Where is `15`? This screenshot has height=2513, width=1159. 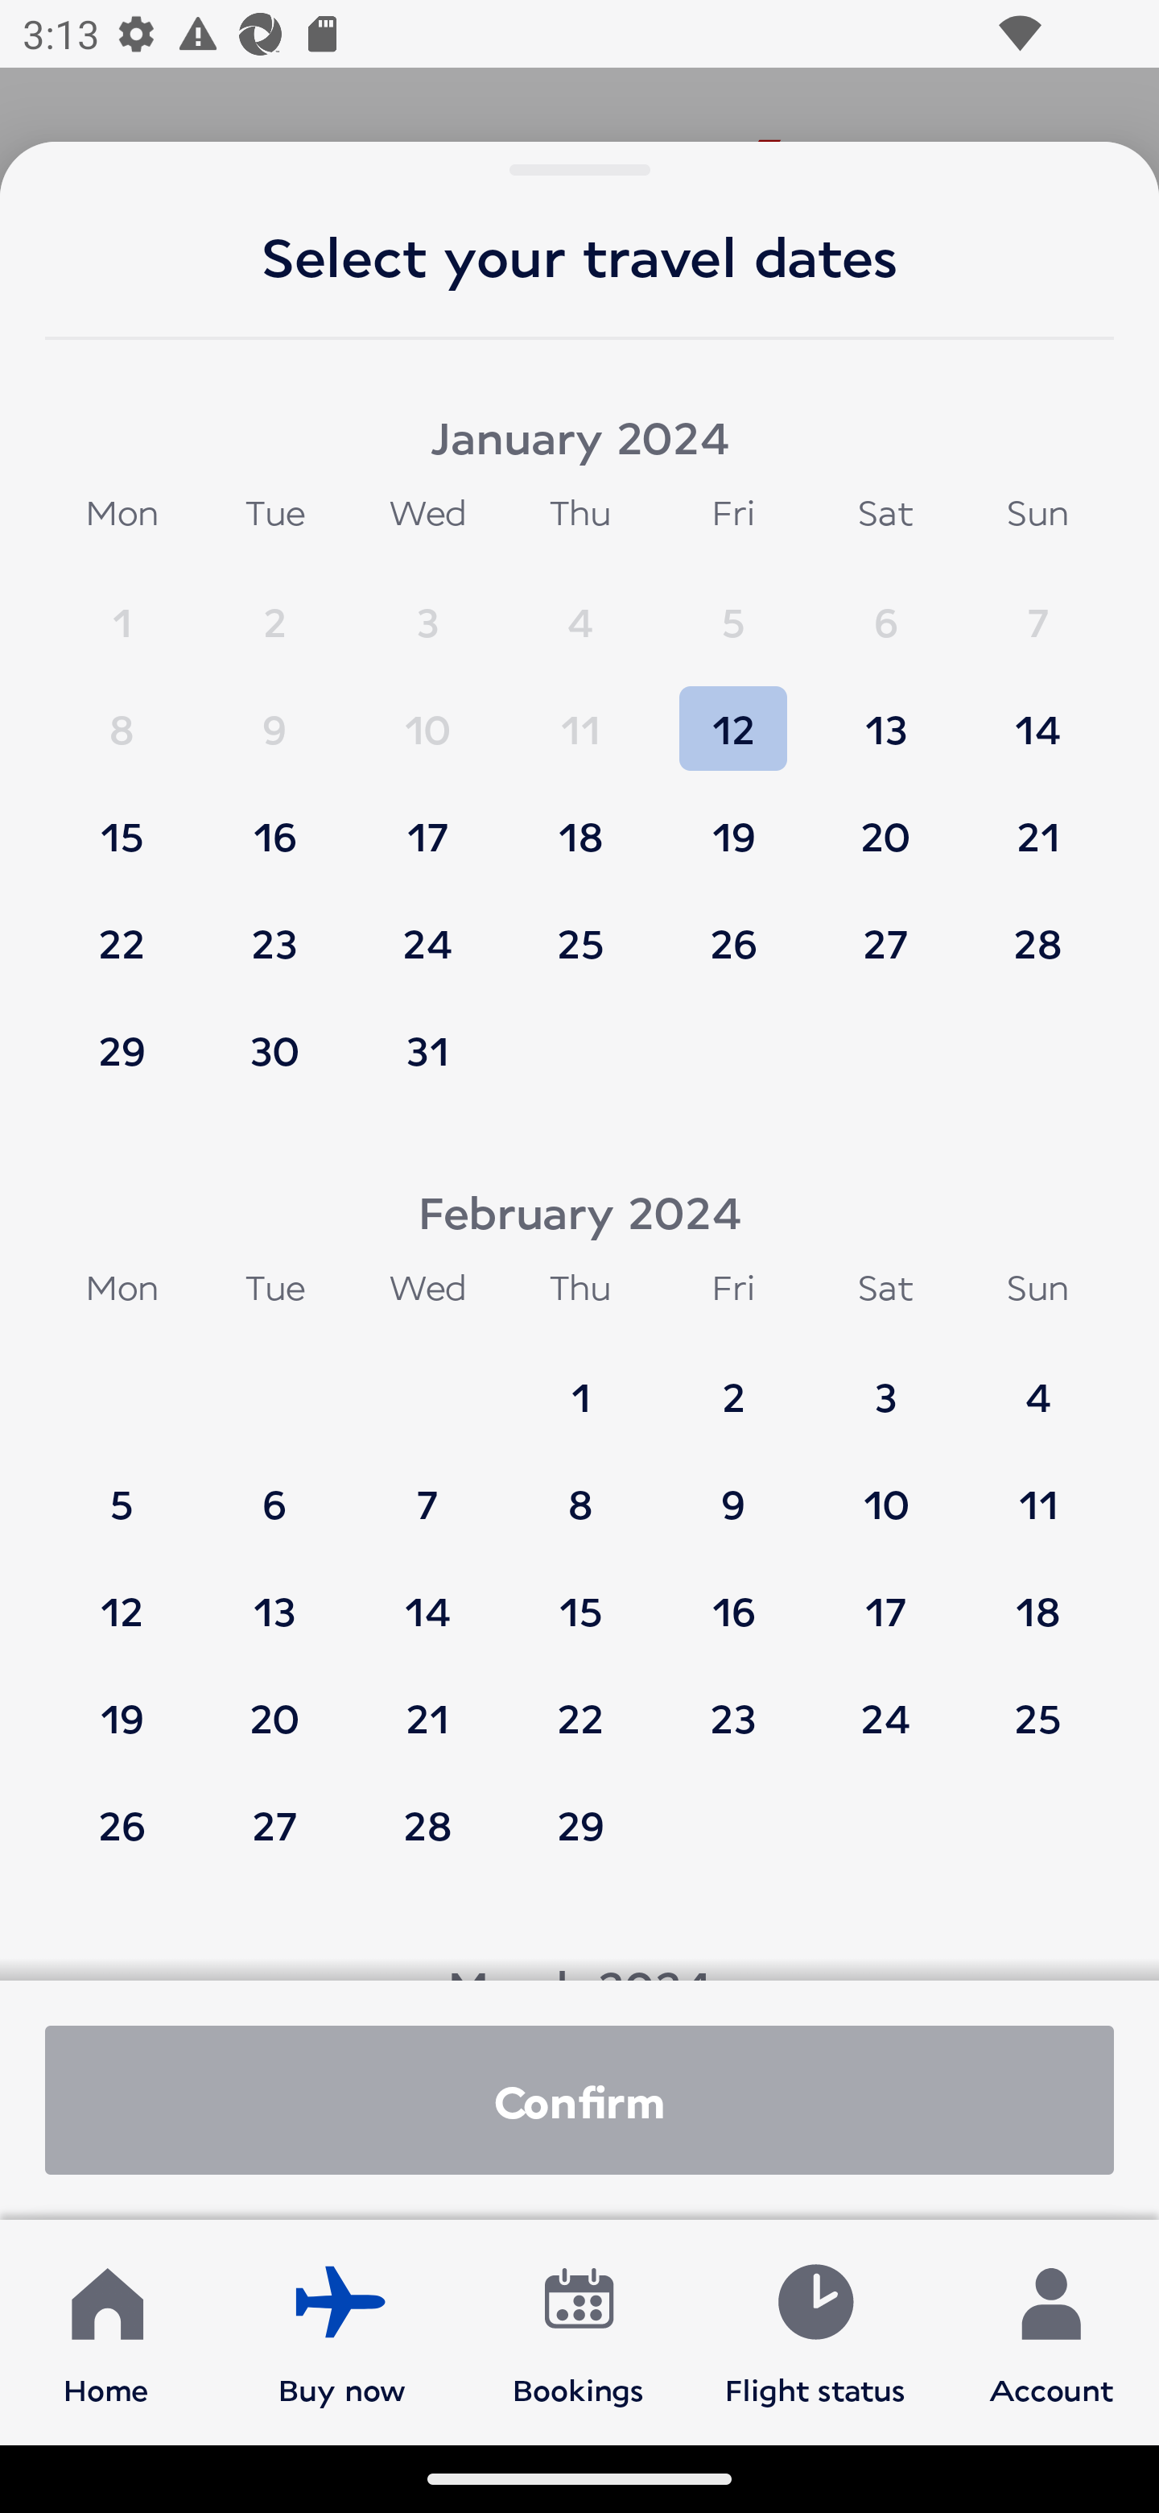
15 is located at coordinates (122, 822).